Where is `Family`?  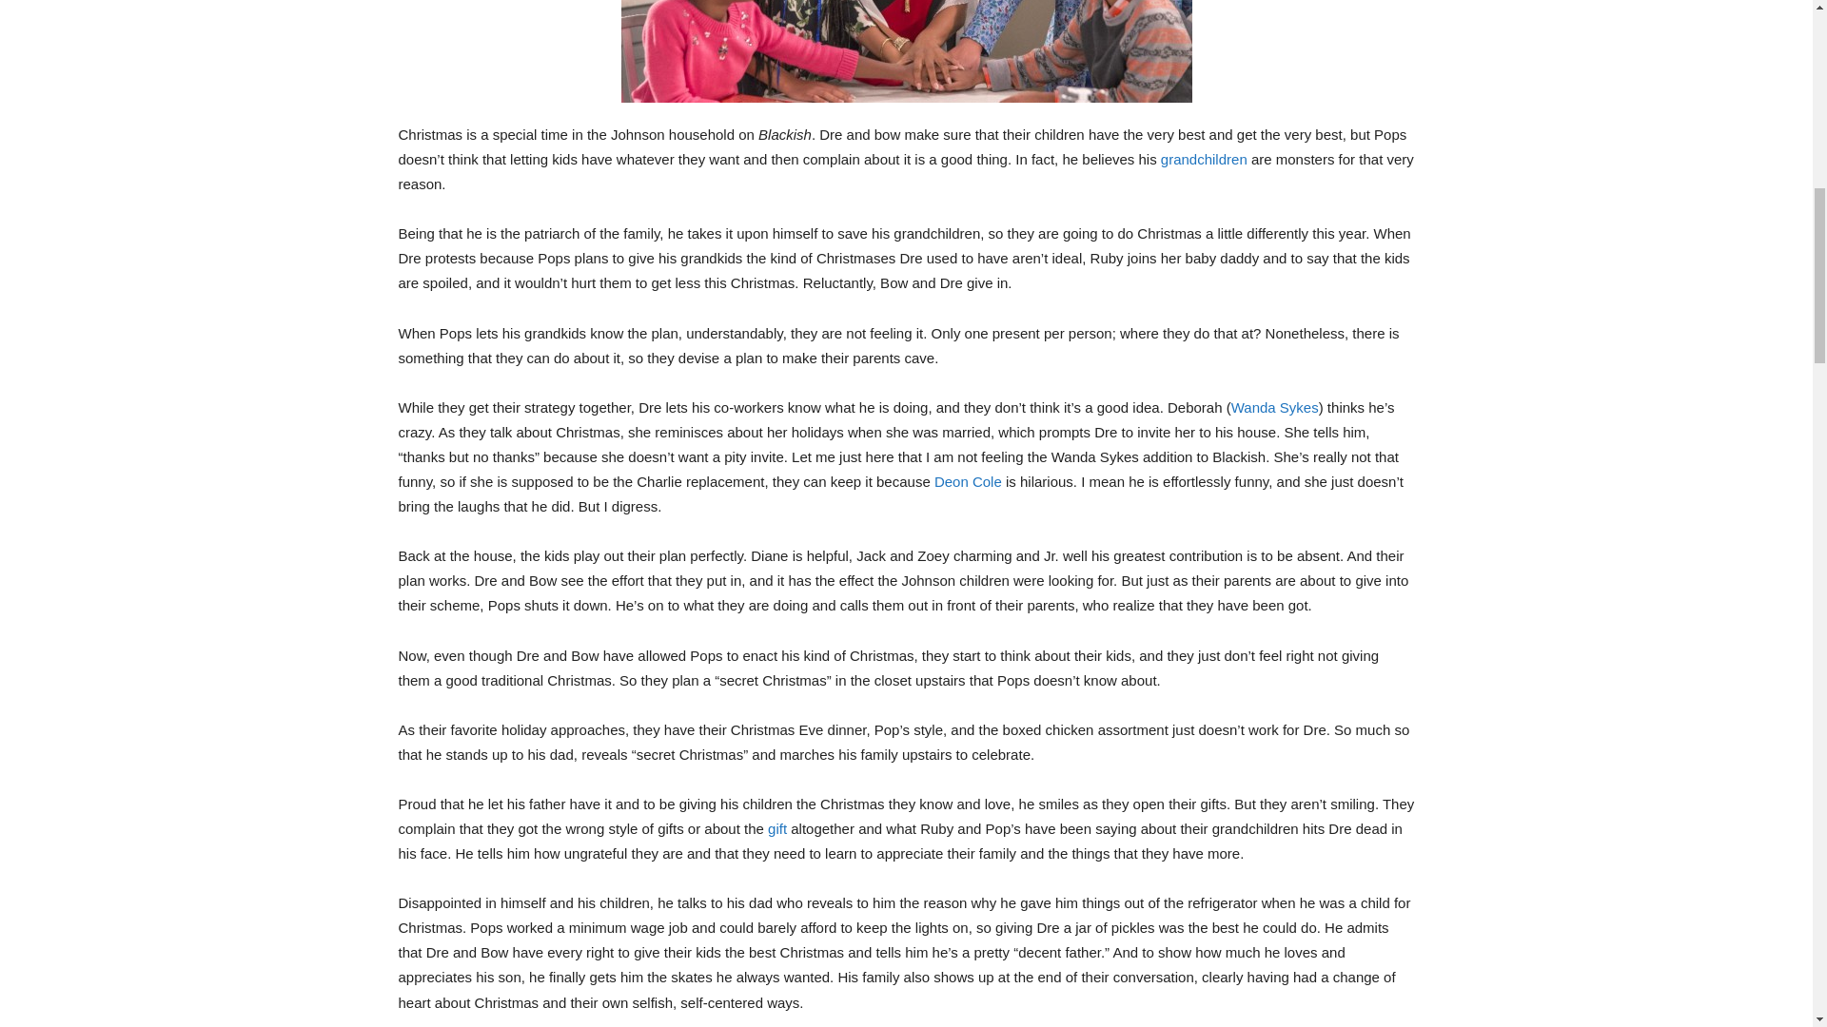
Family is located at coordinates (1204, 159).